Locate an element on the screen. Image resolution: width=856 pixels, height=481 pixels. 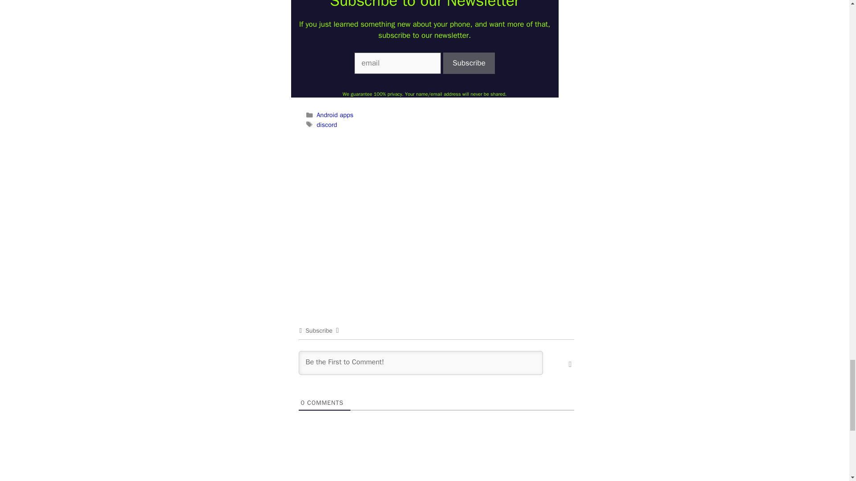
0 is located at coordinates (302, 403).